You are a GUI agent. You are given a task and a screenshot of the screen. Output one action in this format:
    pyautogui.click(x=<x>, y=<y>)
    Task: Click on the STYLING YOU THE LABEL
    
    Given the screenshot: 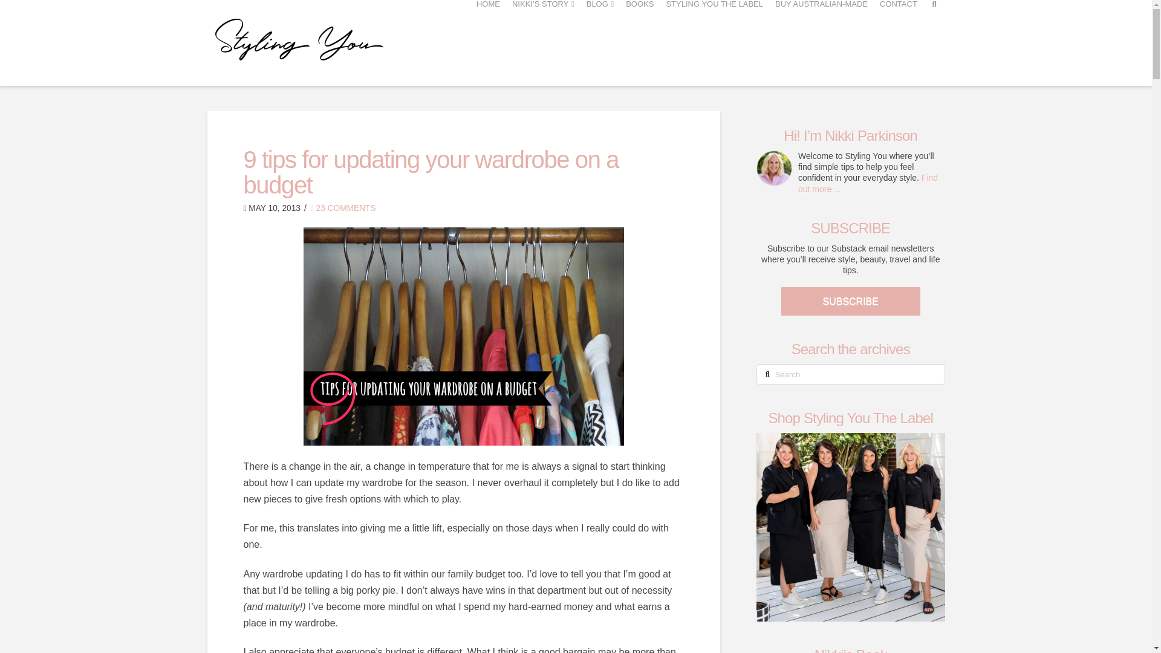 What is the action you would take?
    pyautogui.click(x=714, y=39)
    